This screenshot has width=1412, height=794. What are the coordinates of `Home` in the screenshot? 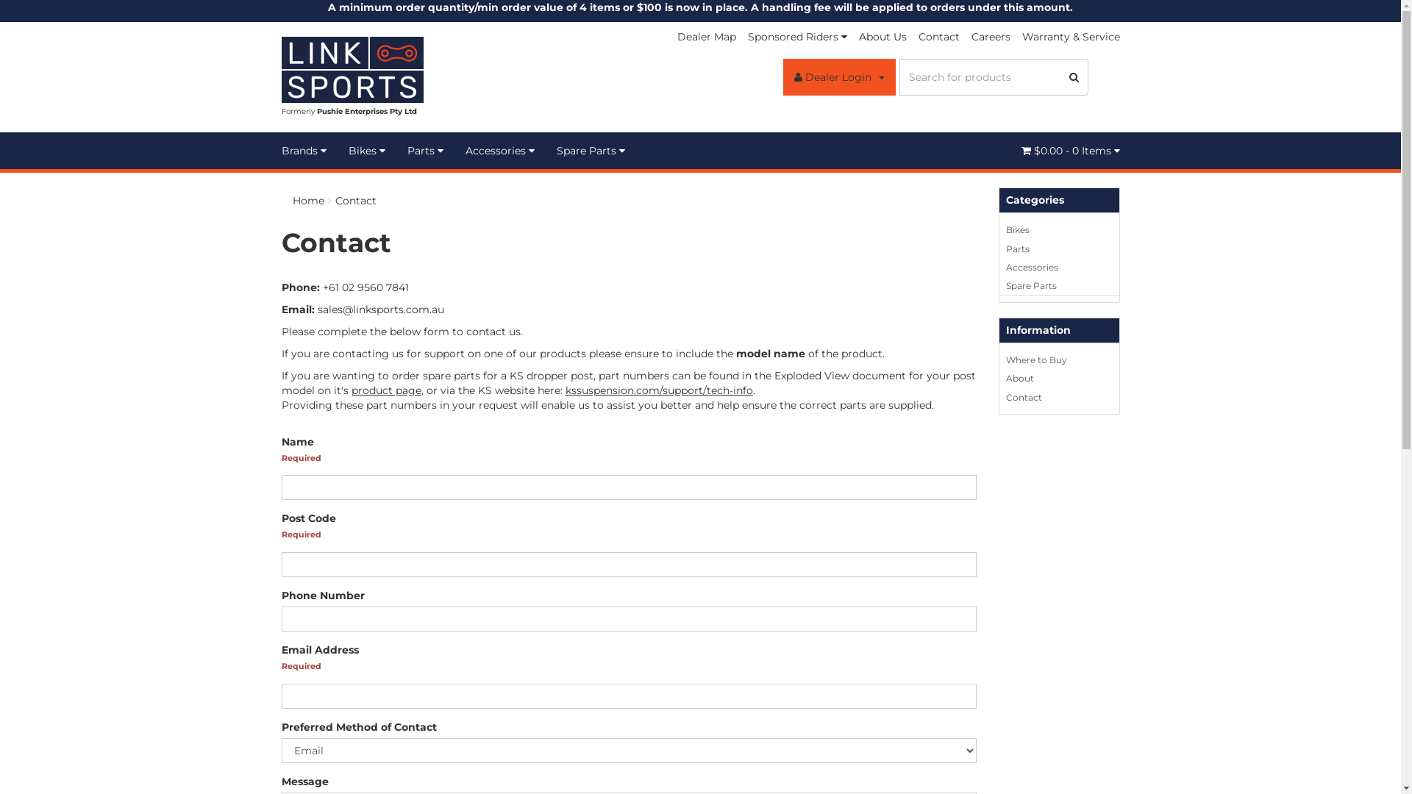 It's located at (309, 201).